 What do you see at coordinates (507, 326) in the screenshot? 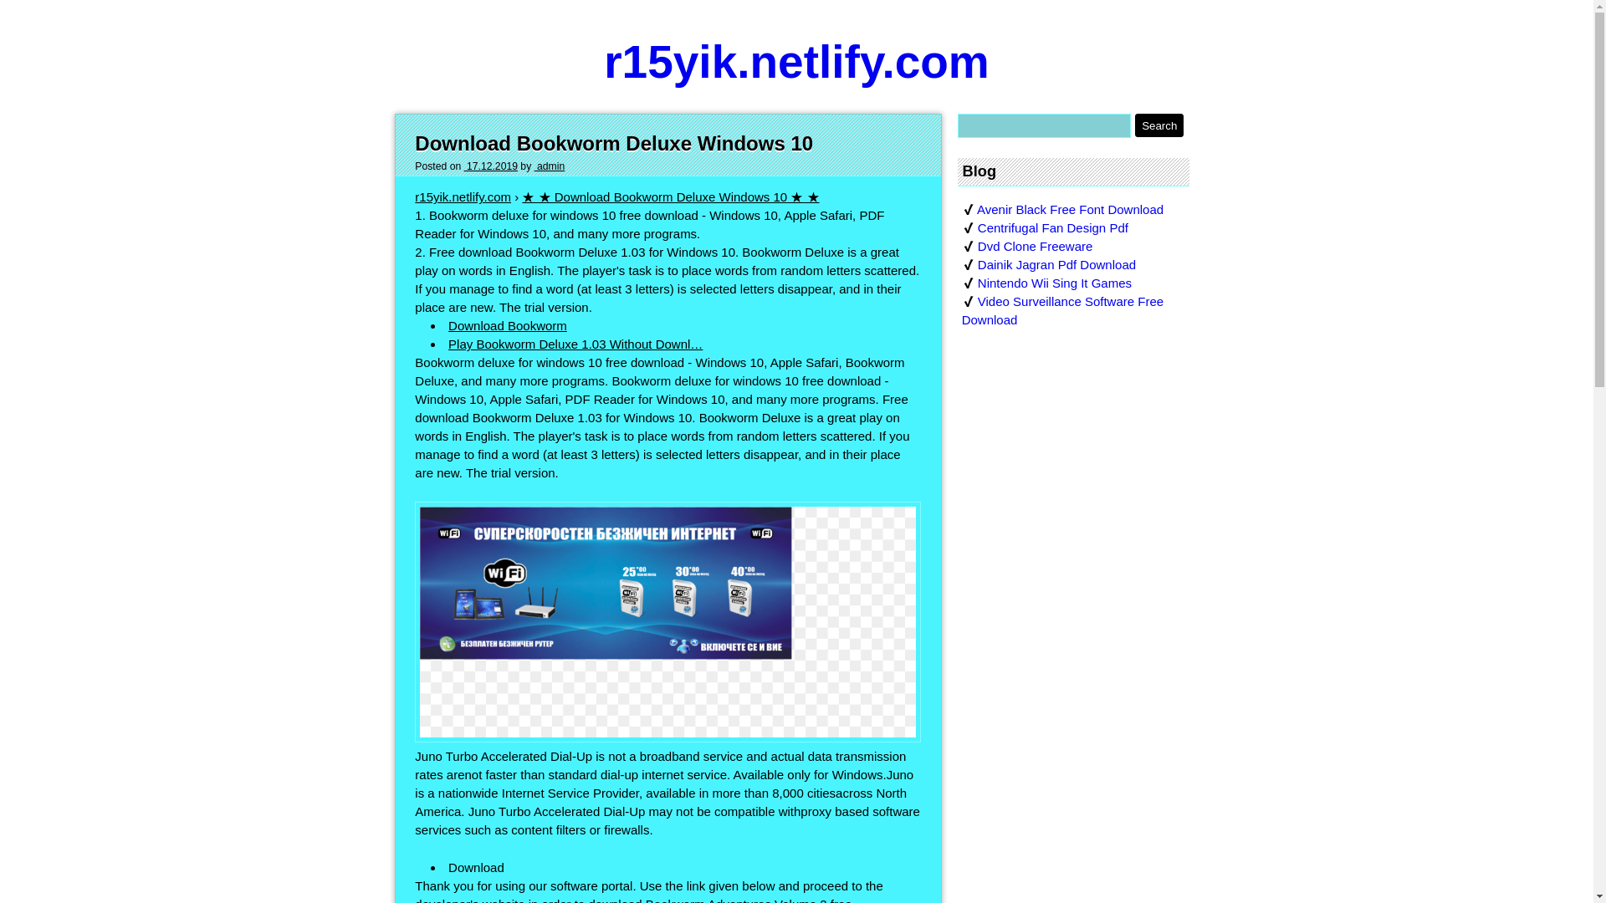
I see `Download Bookworm` at bounding box center [507, 326].